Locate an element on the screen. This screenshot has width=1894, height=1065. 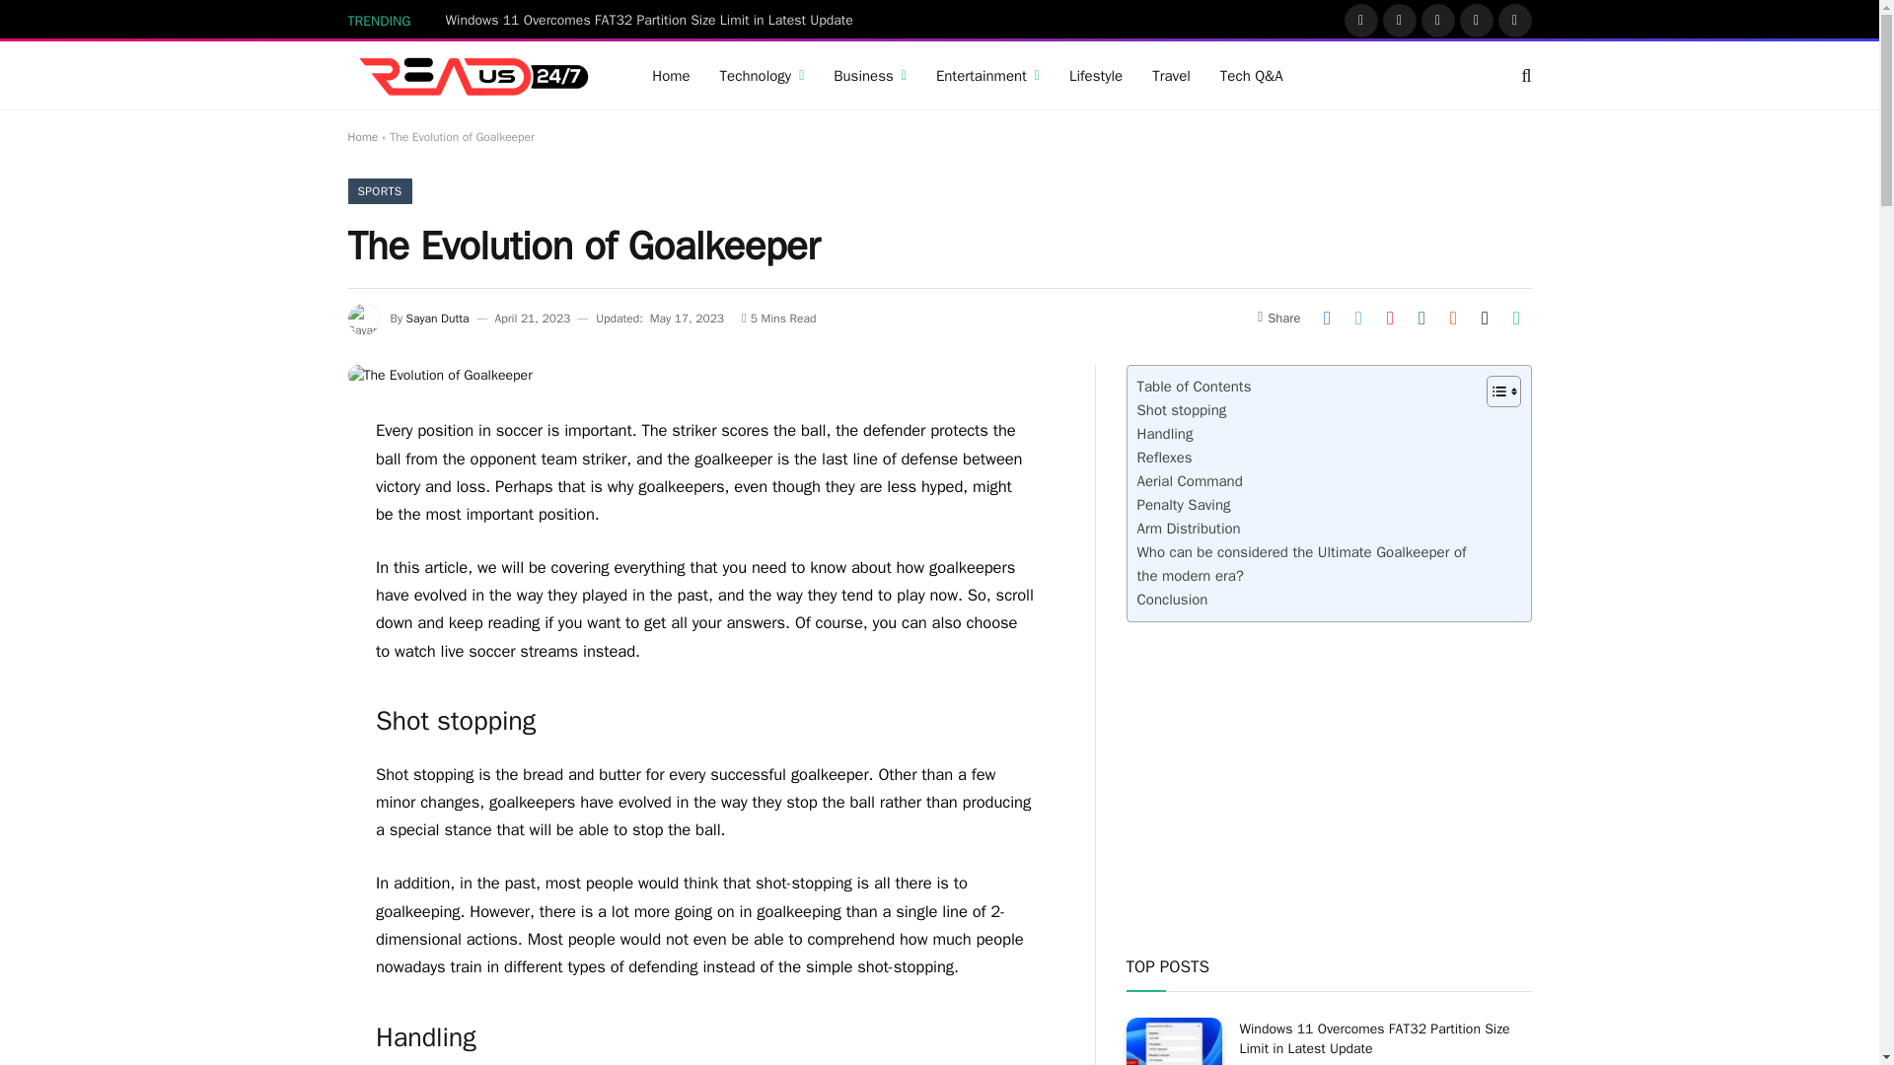
LinkedIn is located at coordinates (1515, 20).